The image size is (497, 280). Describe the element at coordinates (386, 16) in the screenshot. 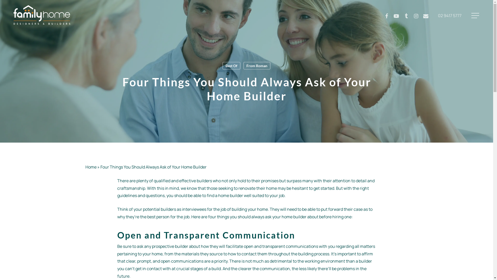

I see `facebook` at that location.